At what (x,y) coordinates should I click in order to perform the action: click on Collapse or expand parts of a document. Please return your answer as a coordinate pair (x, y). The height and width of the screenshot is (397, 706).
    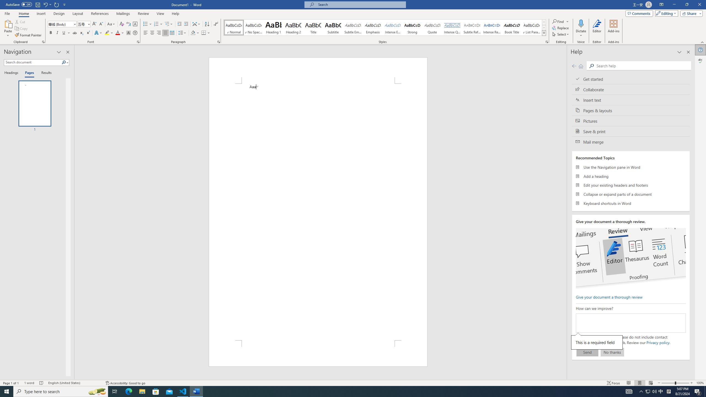
    Looking at the image, I should click on (631, 194).